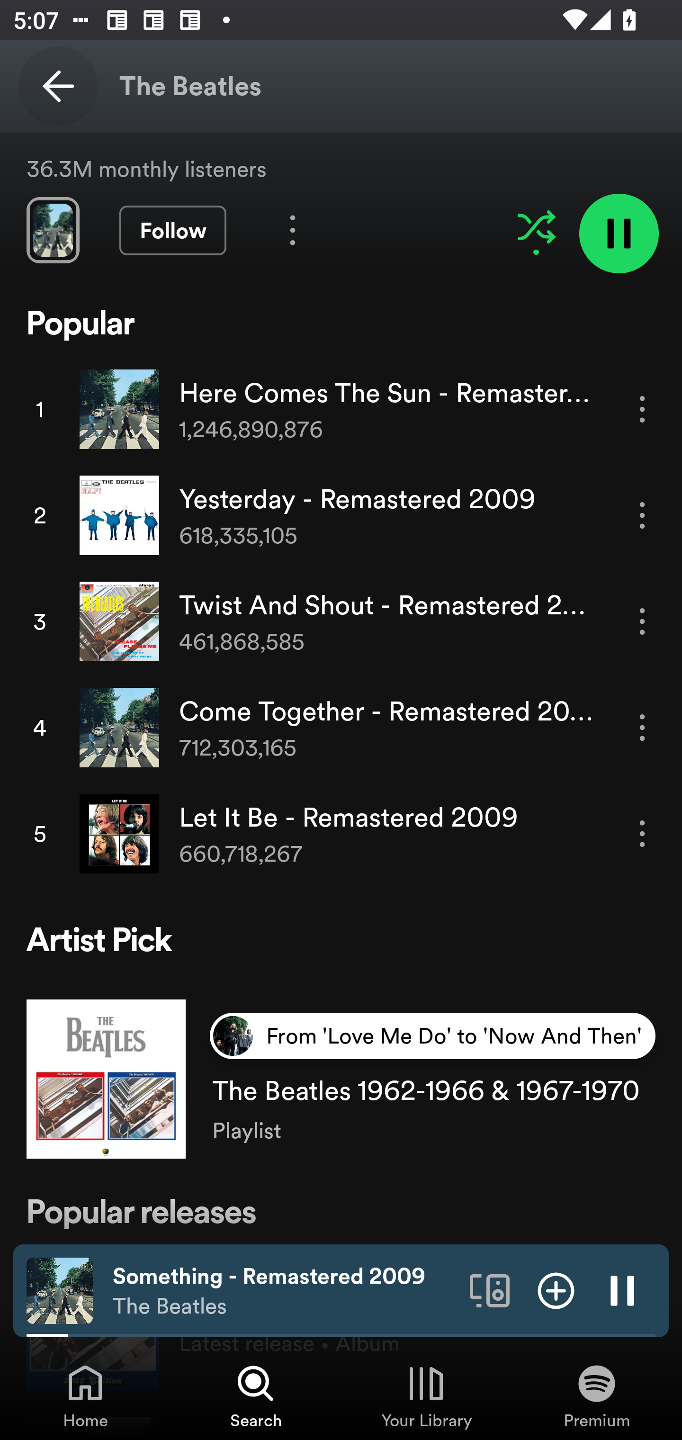 The image size is (682, 1440). What do you see at coordinates (58, 86) in the screenshot?
I see `Back` at bounding box center [58, 86].